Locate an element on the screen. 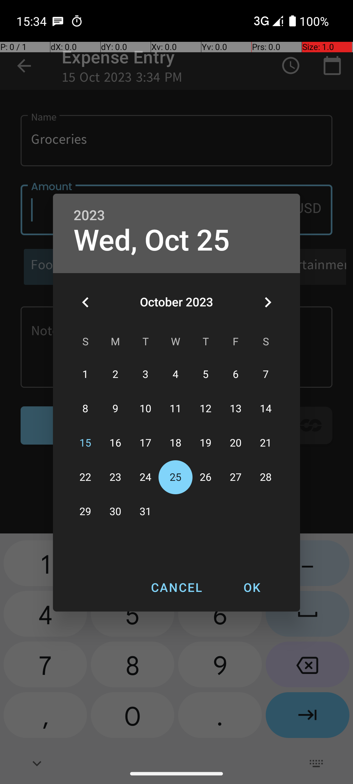 The height and width of the screenshot is (784, 353). 19 is located at coordinates (206, 443).